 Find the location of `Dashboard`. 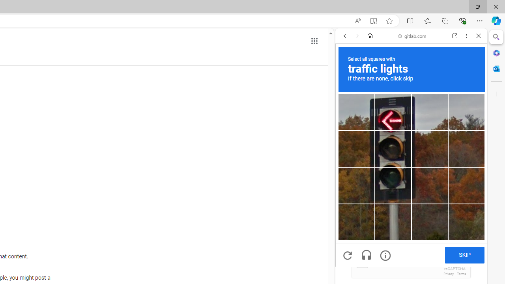

Dashboard is located at coordinates (411, 253).